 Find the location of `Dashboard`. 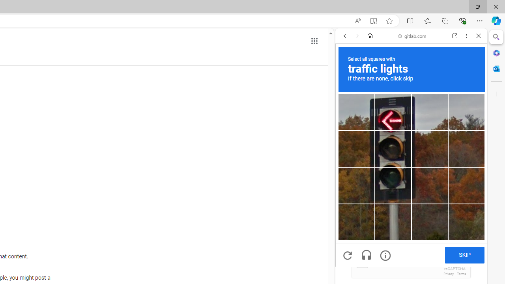

Dashboard is located at coordinates (411, 253).